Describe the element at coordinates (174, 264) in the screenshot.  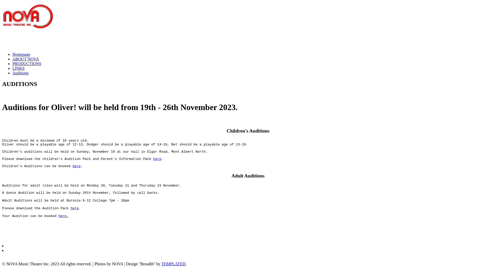
I see `TEMPLATED` at that location.